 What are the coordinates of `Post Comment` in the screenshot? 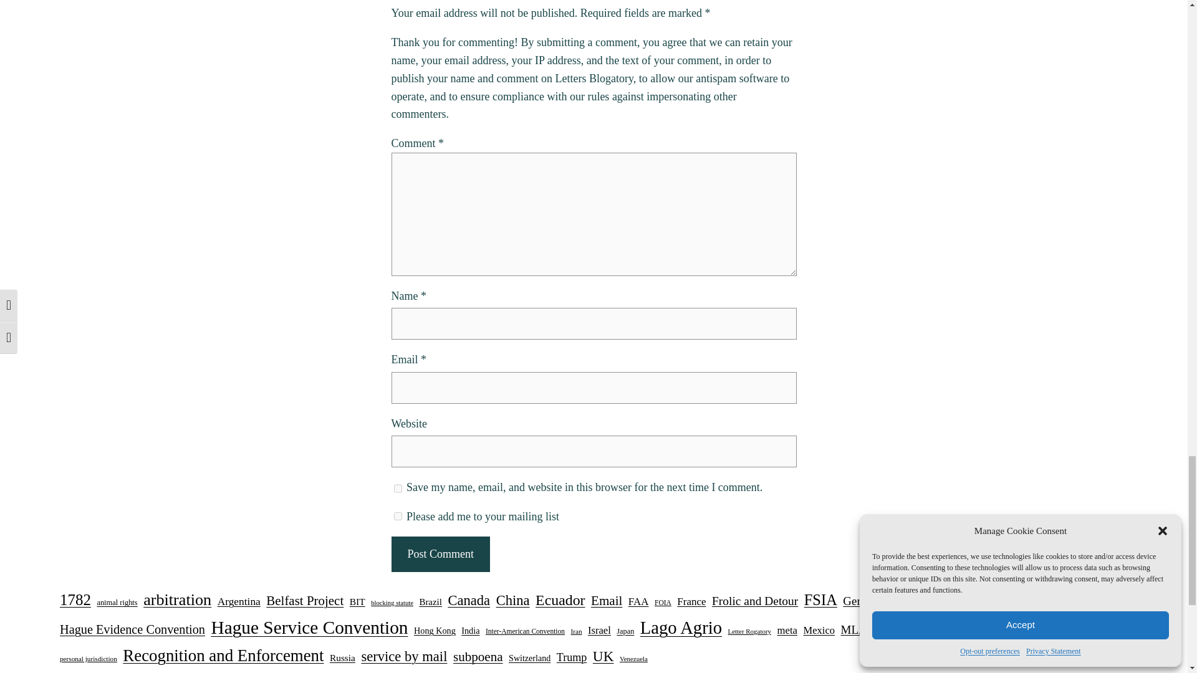 It's located at (440, 554).